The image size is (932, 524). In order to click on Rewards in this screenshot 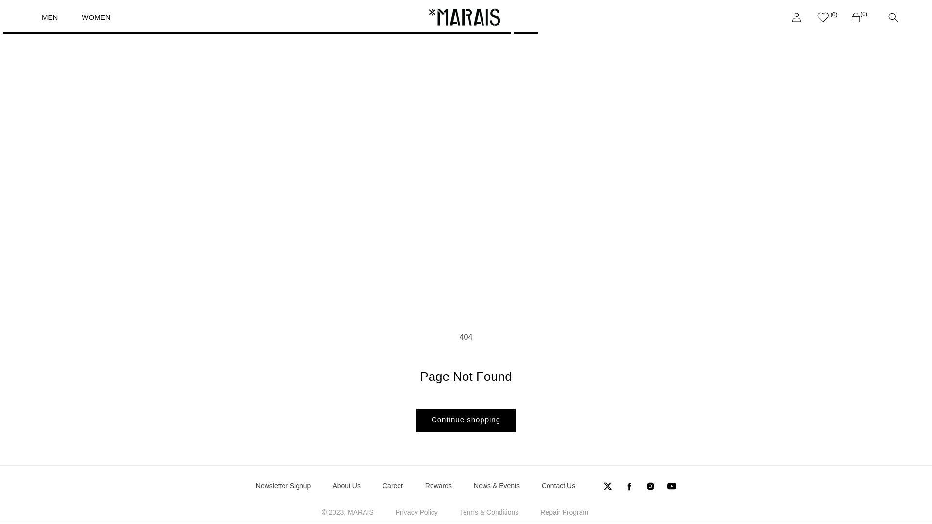, I will do `click(439, 486)`.